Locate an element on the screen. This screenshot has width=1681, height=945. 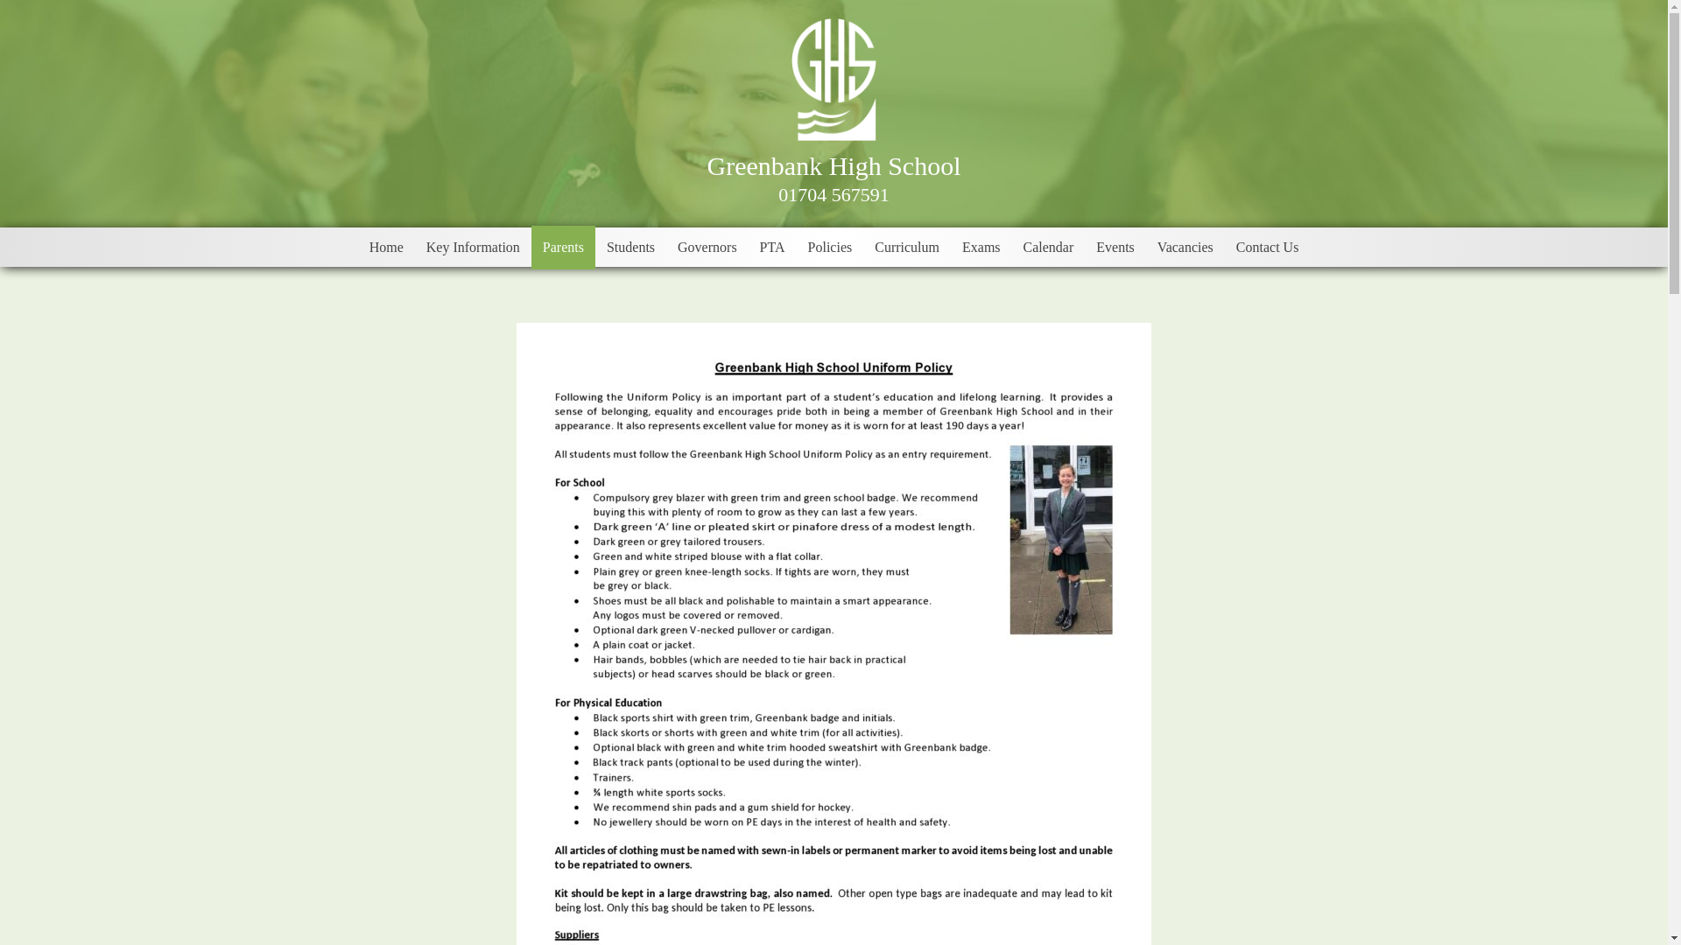
Home is located at coordinates (386, 247).